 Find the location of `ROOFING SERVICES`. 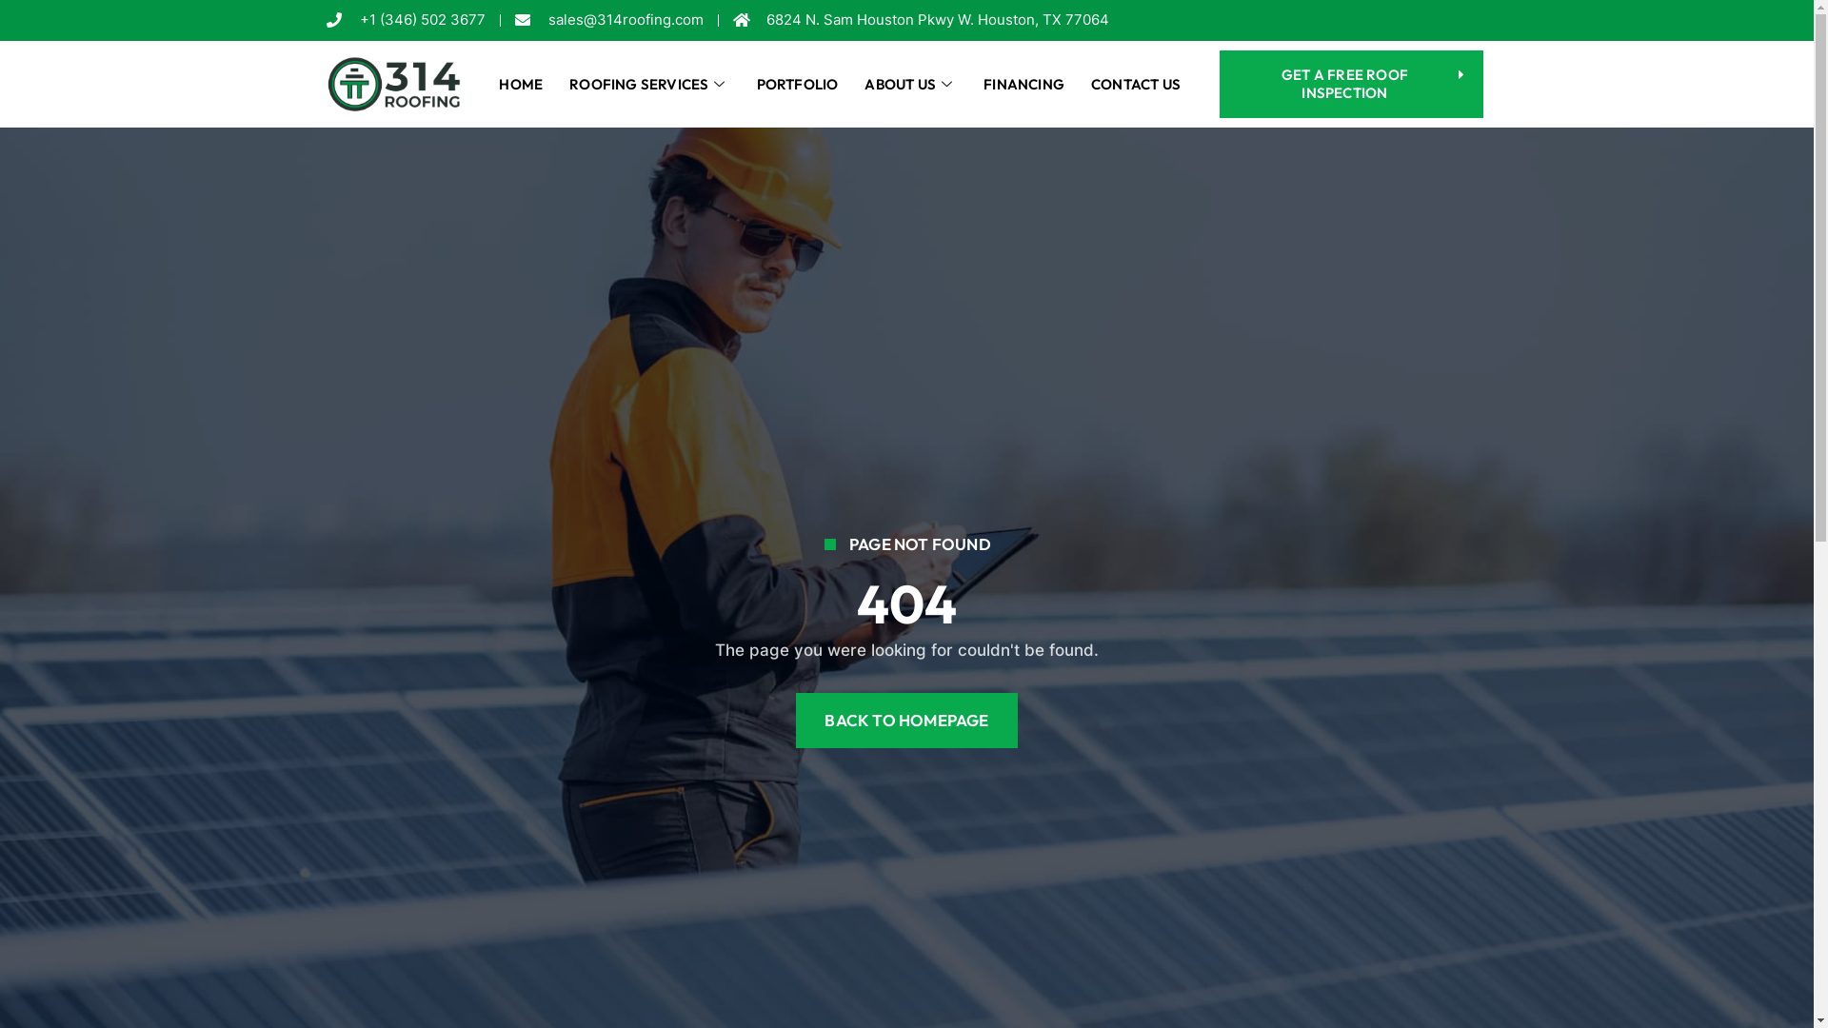

ROOFING SERVICES is located at coordinates (649, 85).